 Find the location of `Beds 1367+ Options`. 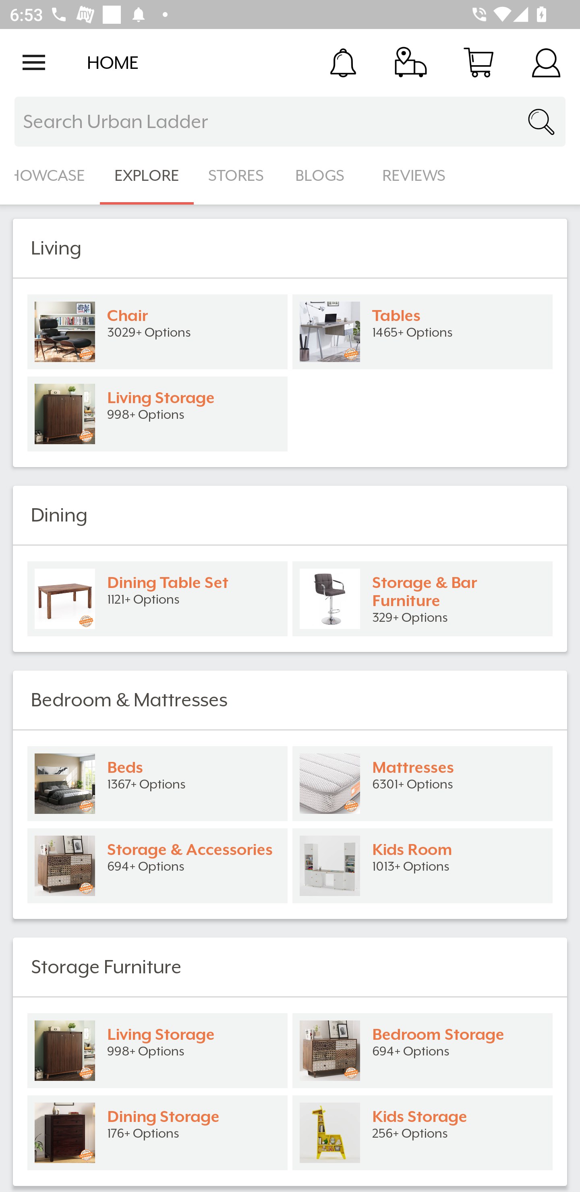

Beds 1367+ Options is located at coordinates (157, 784).